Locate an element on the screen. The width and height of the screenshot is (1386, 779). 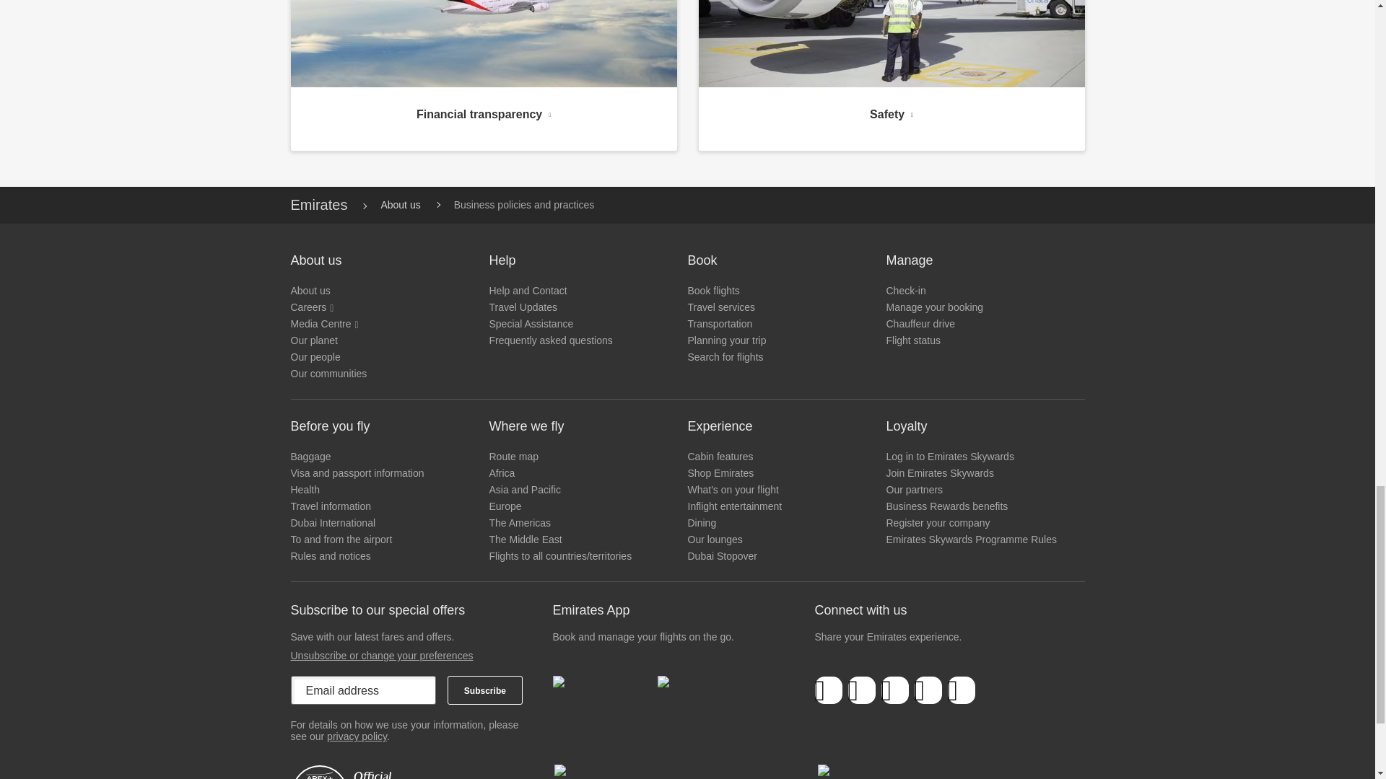
LinkedIn is located at coordinates (894, 691).